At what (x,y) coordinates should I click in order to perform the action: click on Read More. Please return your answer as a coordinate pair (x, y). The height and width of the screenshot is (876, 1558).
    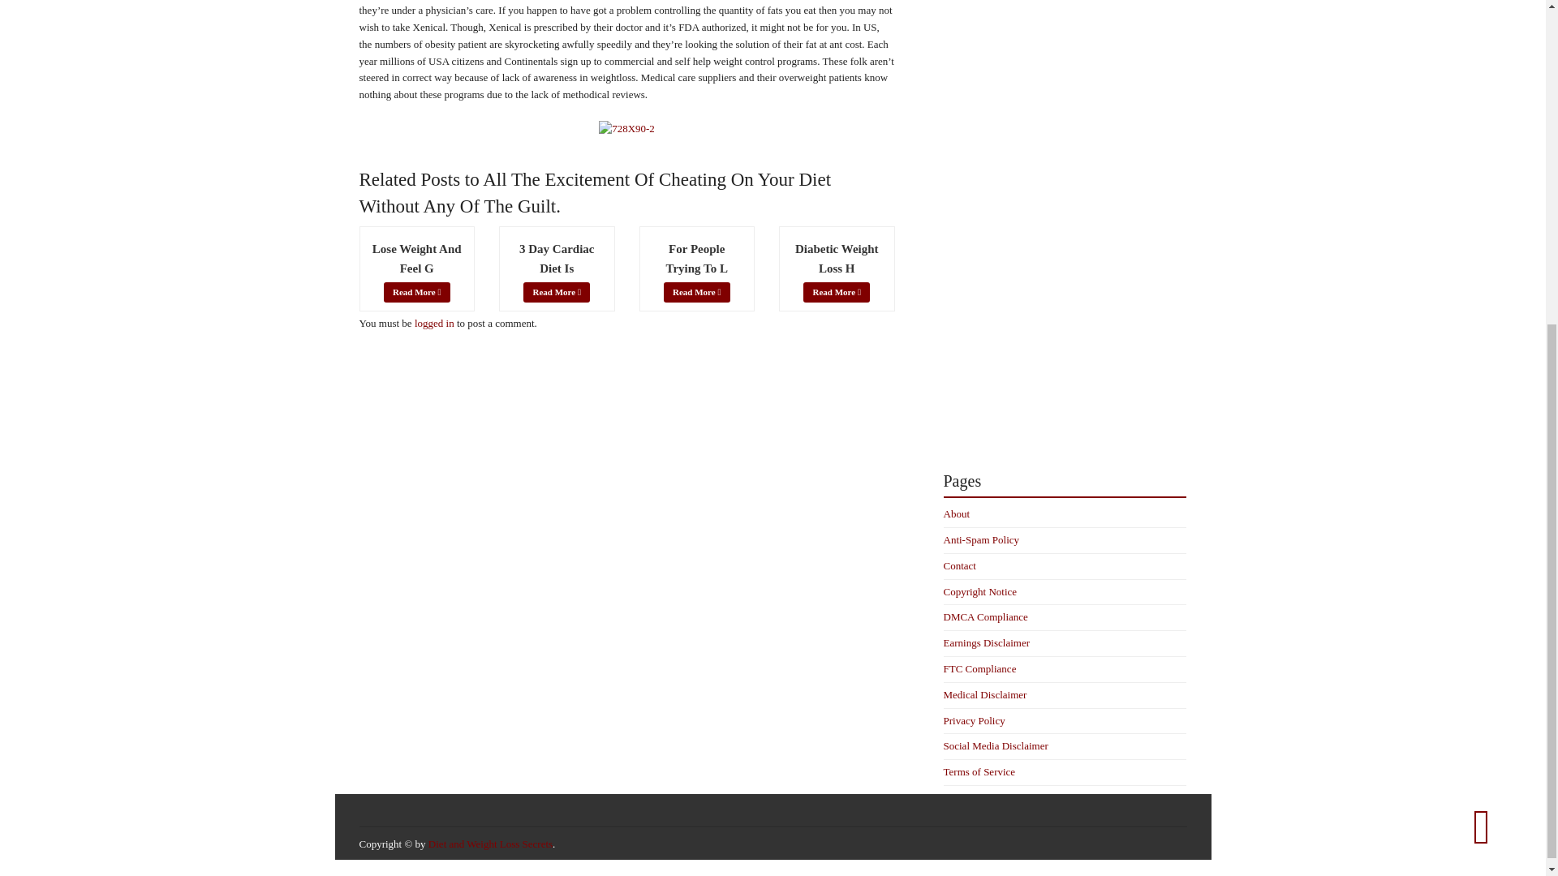
    Looking at the image, I should click on (696, 292).